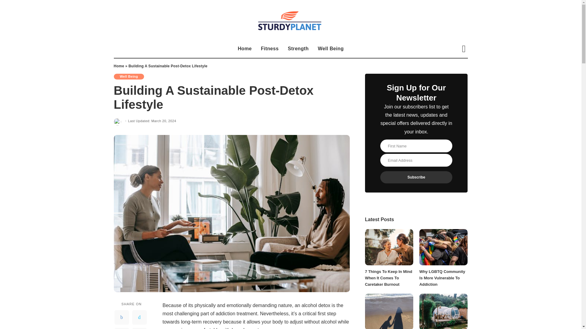 The height and width of the screenshot is (329, 586). What do you see at coordinates (330, 49) in the screenshot?
I see `Well Being` at bounding box center [330, 49].